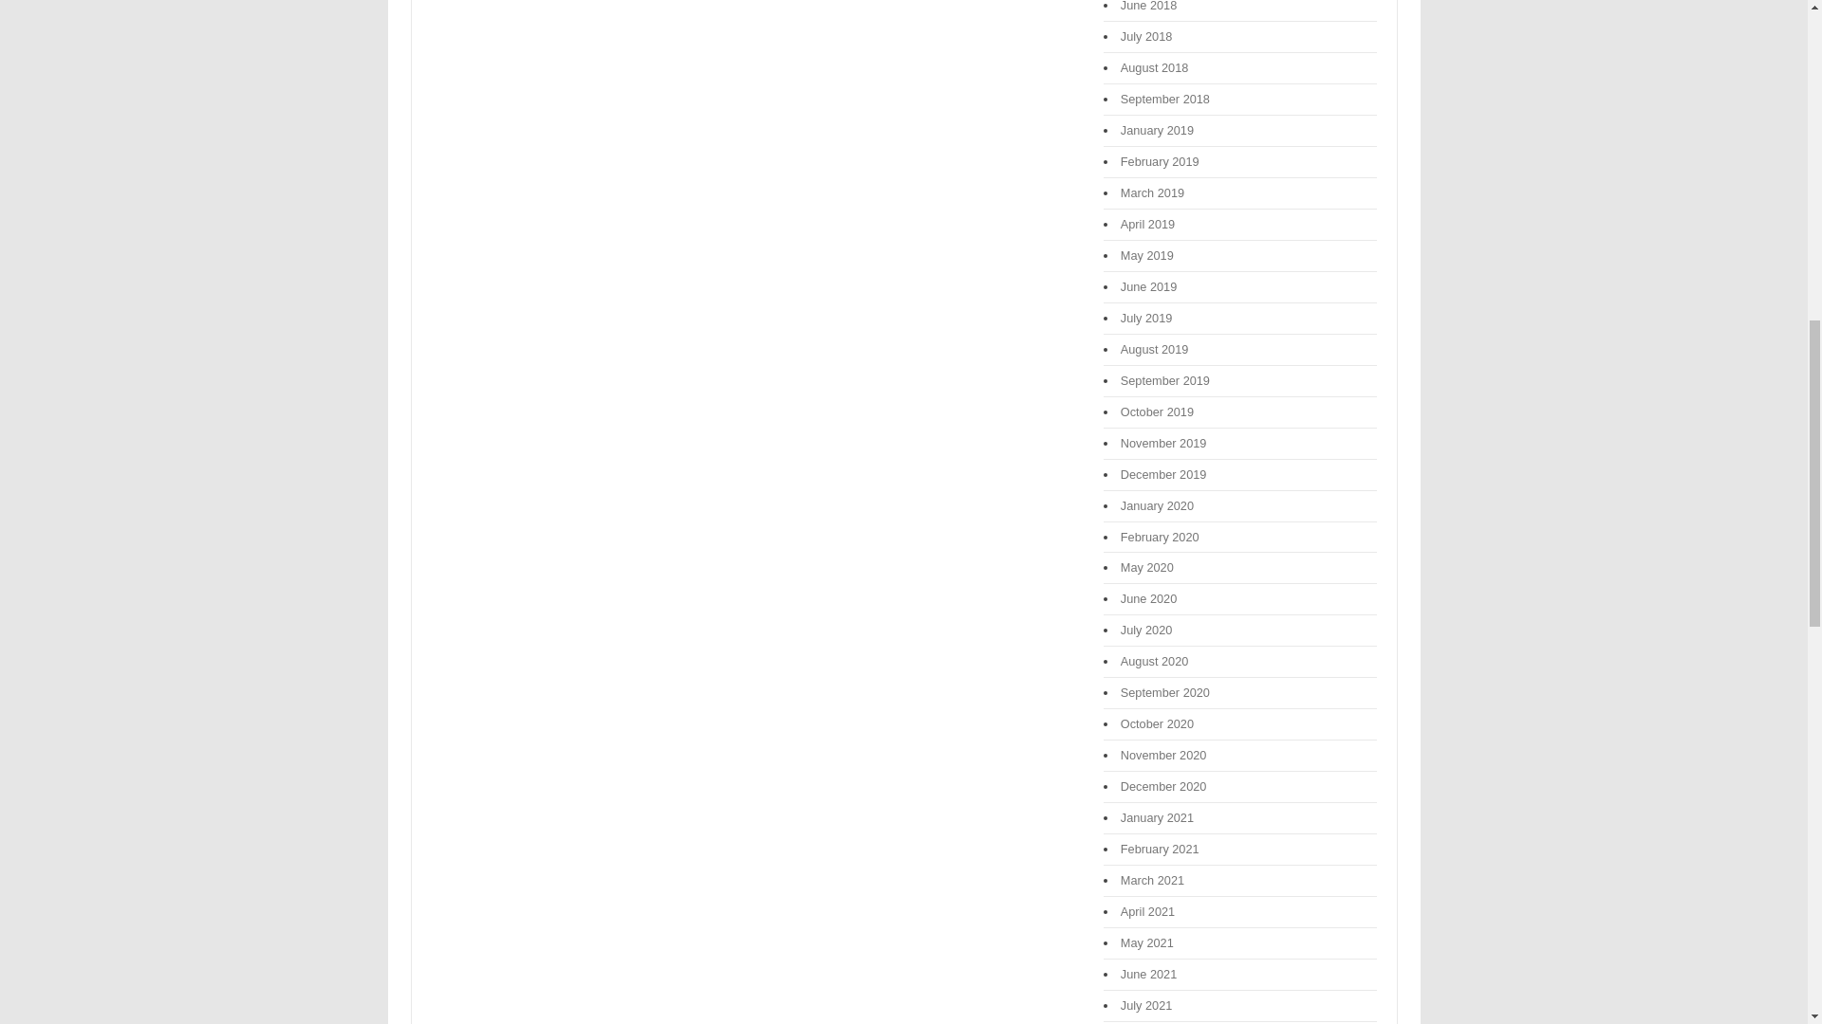 This screenshot has height=1024, width=1822. Describe the element at coordinates (1146, 36) in the screenshot. I see `July 2018` at that location.